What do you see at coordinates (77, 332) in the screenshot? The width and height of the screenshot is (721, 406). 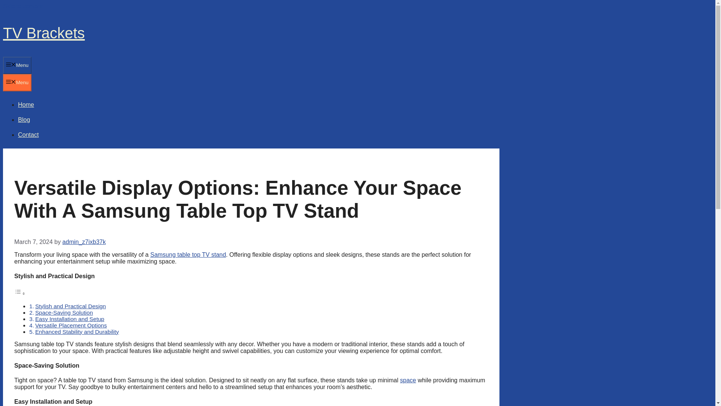 I see `Enhanced Stability and Durability` at bounding box center [77, 332].